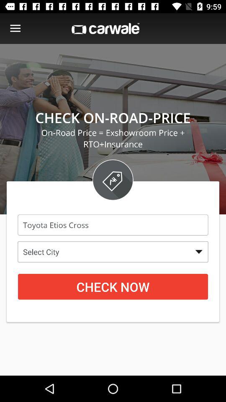 The width and height of the screenshot is (226, 402). What do you see at coordinates (15, 28) in the screenshot?
I see `go to costumes` at bounding box center [15, 28].